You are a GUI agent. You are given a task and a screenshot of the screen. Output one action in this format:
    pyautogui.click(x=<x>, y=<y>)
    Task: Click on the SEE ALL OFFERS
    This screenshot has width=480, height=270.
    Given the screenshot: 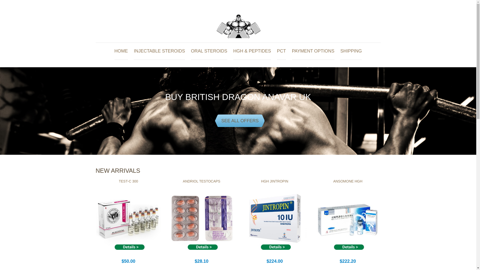 What is the action you would take?
    pyautogui.click(x=238, y=120)
    